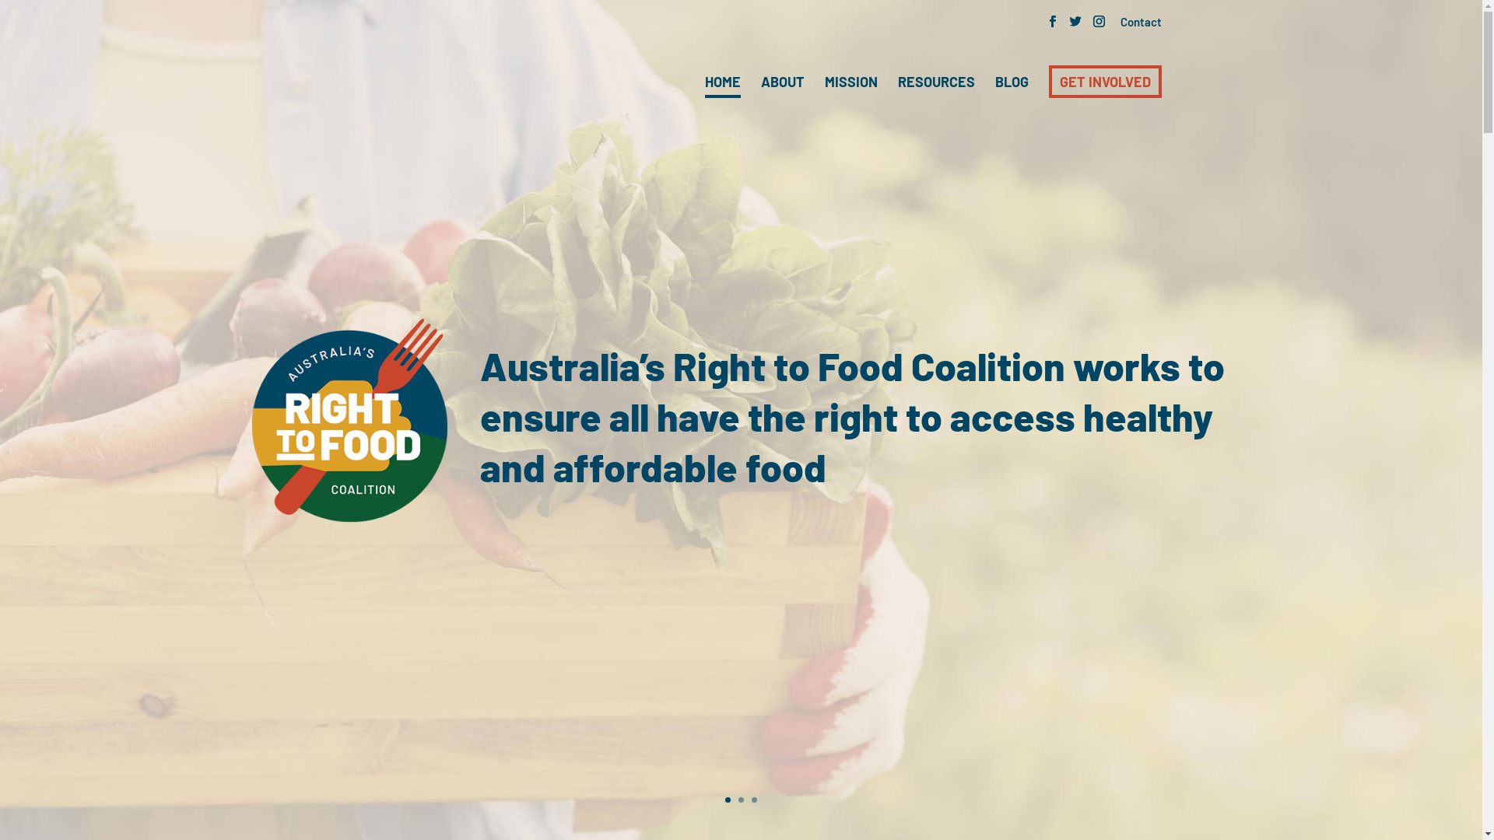 Image resolution: width=1494 pixels, height=840 pixels. I want to click on 3, so click(754, 800).